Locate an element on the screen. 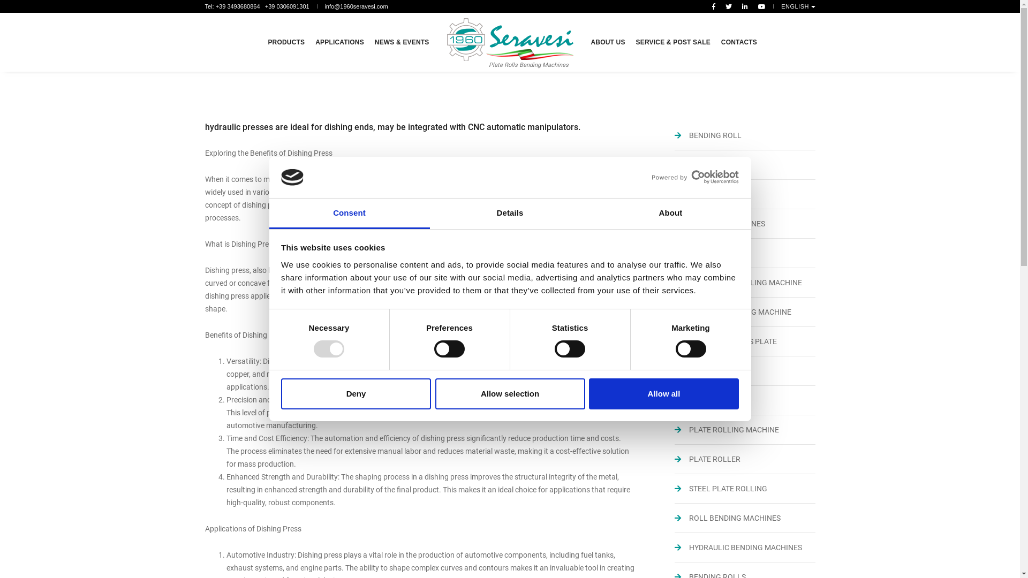 Image resolution: width=1028 pixels, height=578 pixels. Linked In is located at coordinates (745, 6).